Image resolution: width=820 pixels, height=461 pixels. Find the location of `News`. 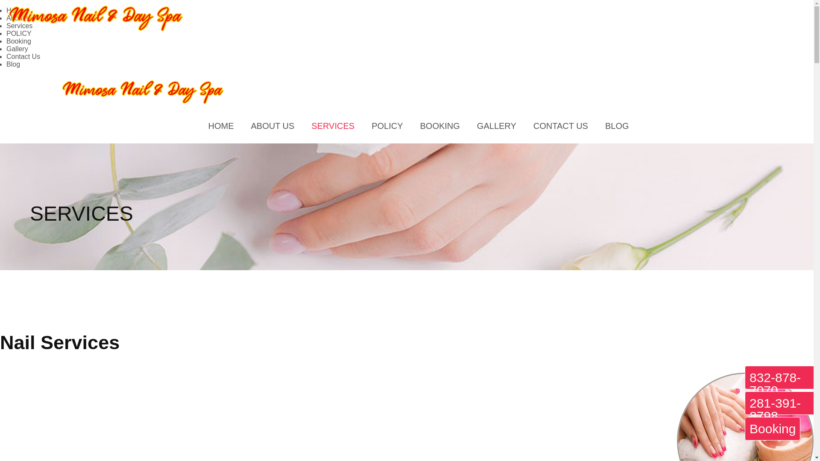

News is located at coordinates (13, 64).